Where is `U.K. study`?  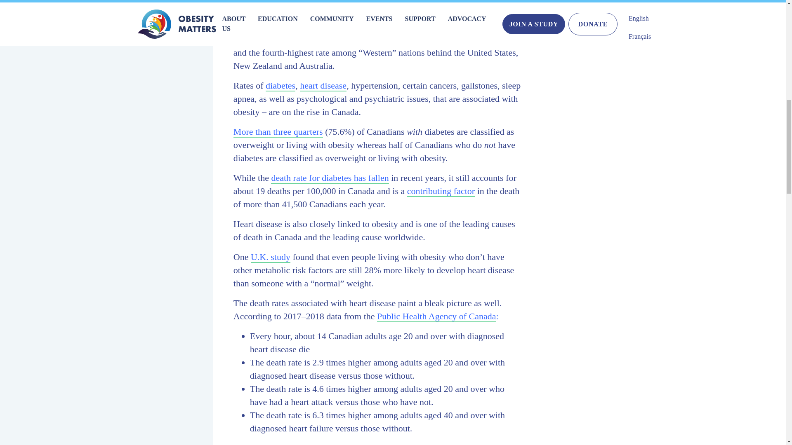 U.K. study is located at coordinates (271, 257).